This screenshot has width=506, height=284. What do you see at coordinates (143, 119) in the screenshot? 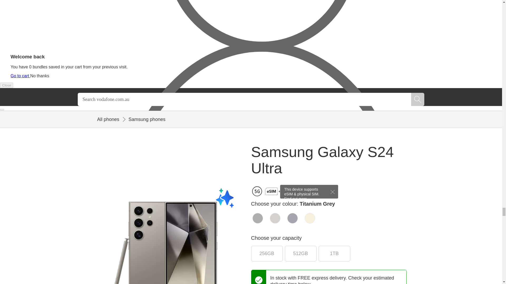
I see `Samsung phones` at bounding box center [143, 119].